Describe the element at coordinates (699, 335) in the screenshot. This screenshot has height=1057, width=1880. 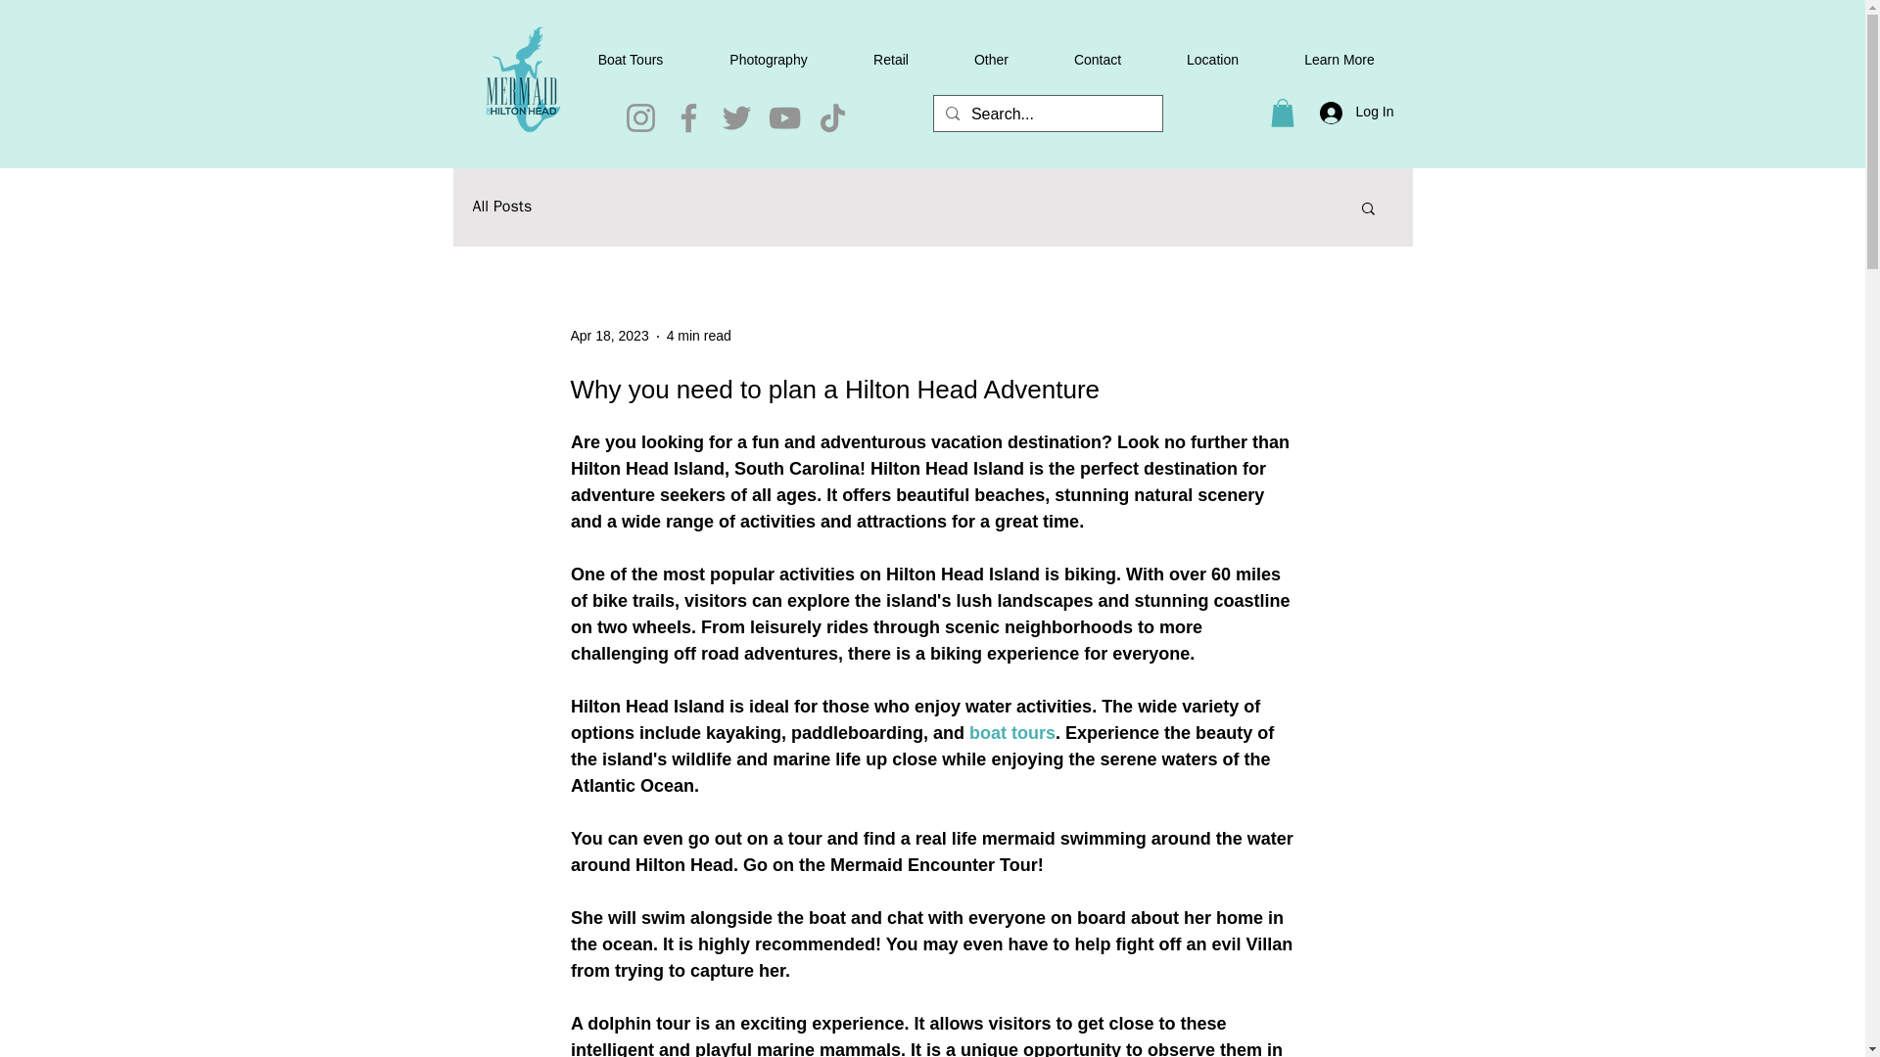
I see `4 min read` at that location.